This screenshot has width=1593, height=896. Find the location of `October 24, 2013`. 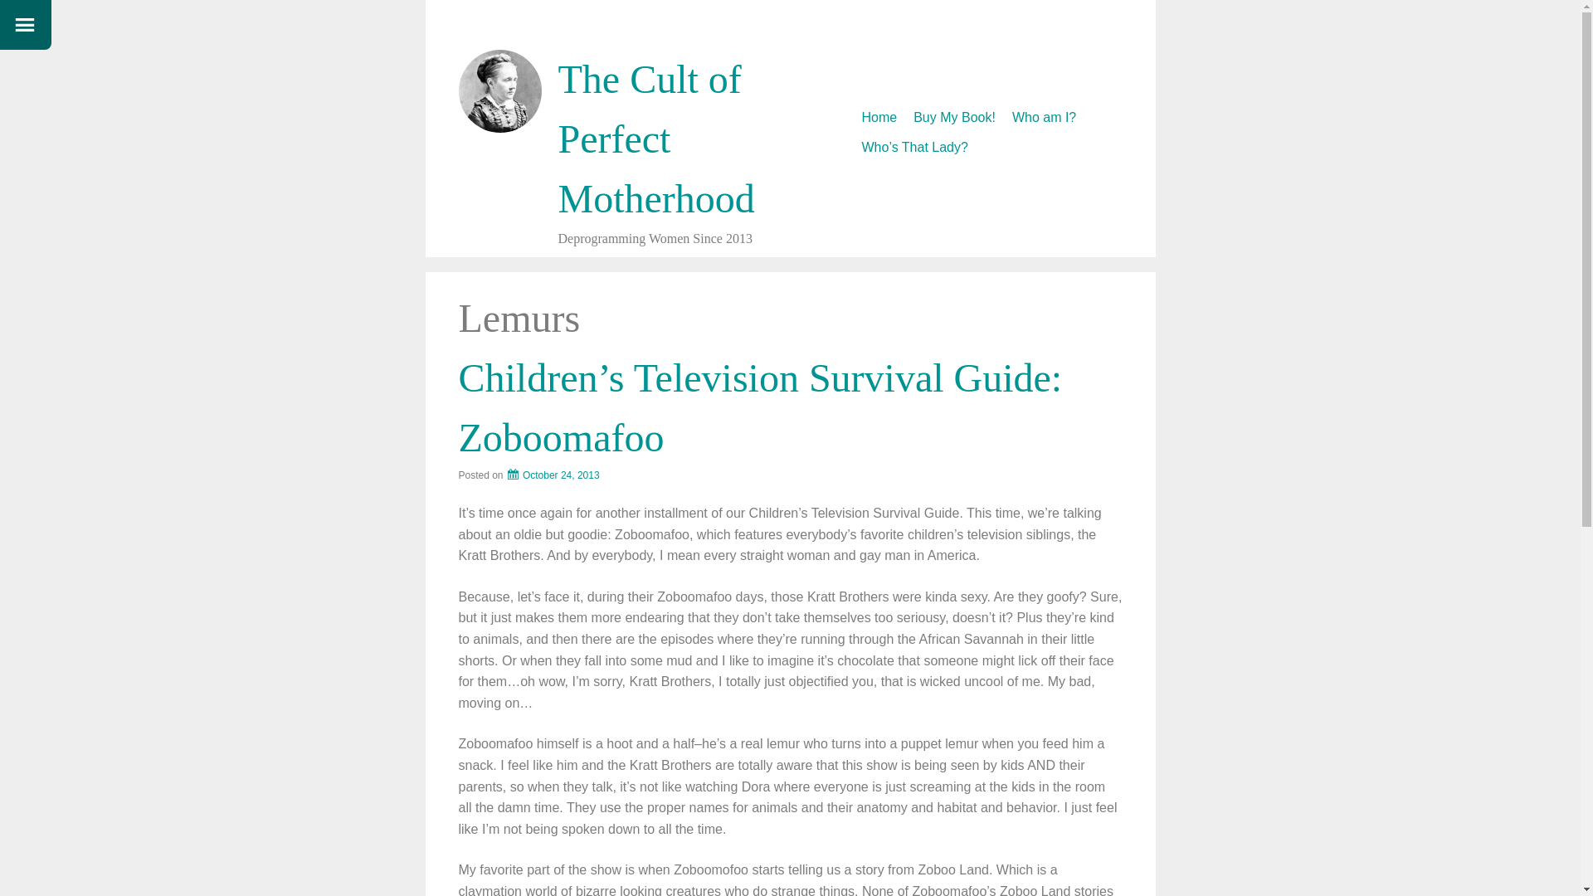

October 24, 2013 is located at coordinates (553, 475).